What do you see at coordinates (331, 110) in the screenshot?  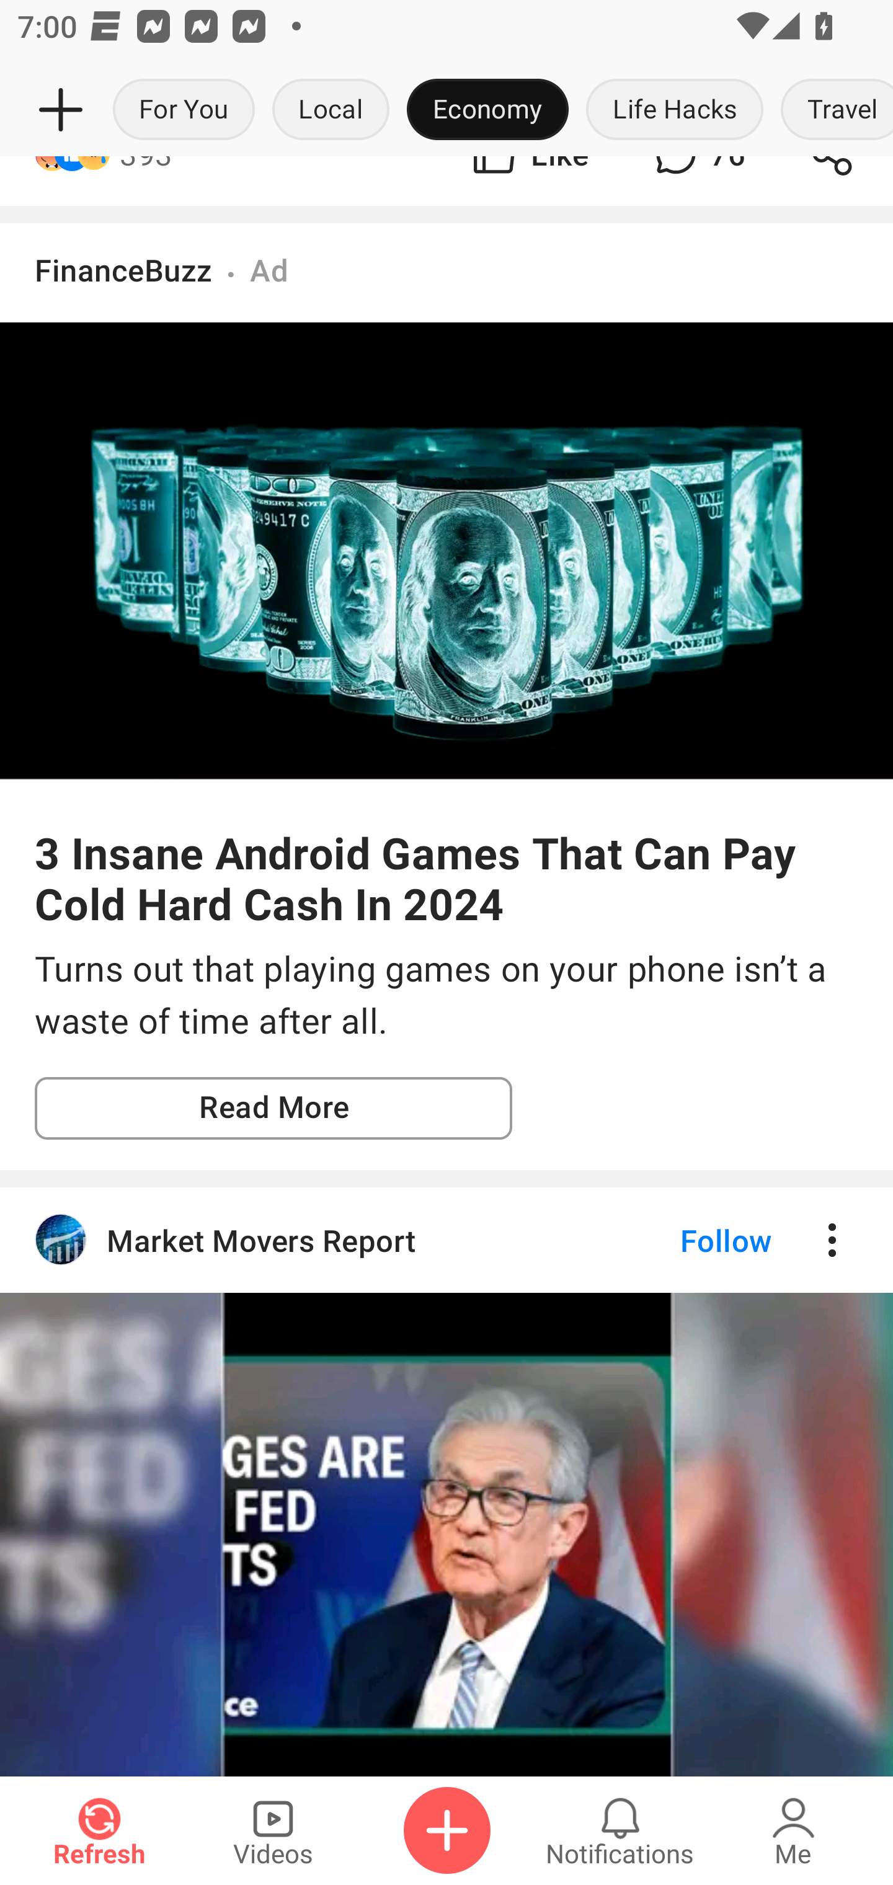 I see `Local` at bounding box center [331, 110].